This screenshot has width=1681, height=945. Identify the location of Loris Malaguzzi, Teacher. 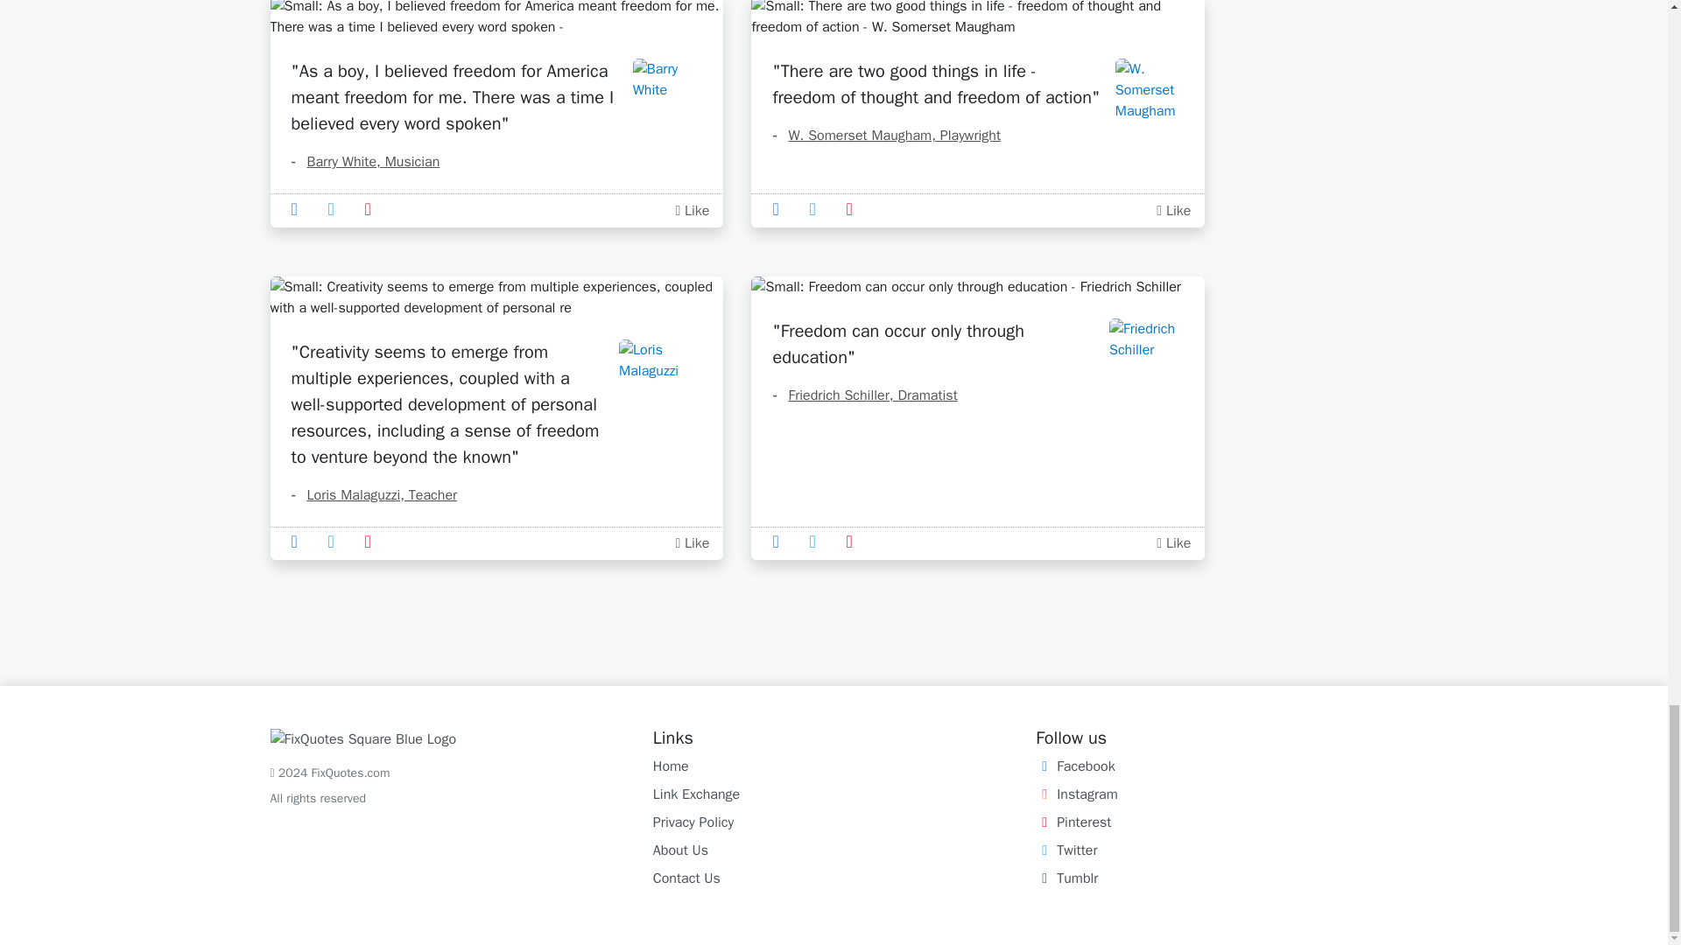
(374, 495).